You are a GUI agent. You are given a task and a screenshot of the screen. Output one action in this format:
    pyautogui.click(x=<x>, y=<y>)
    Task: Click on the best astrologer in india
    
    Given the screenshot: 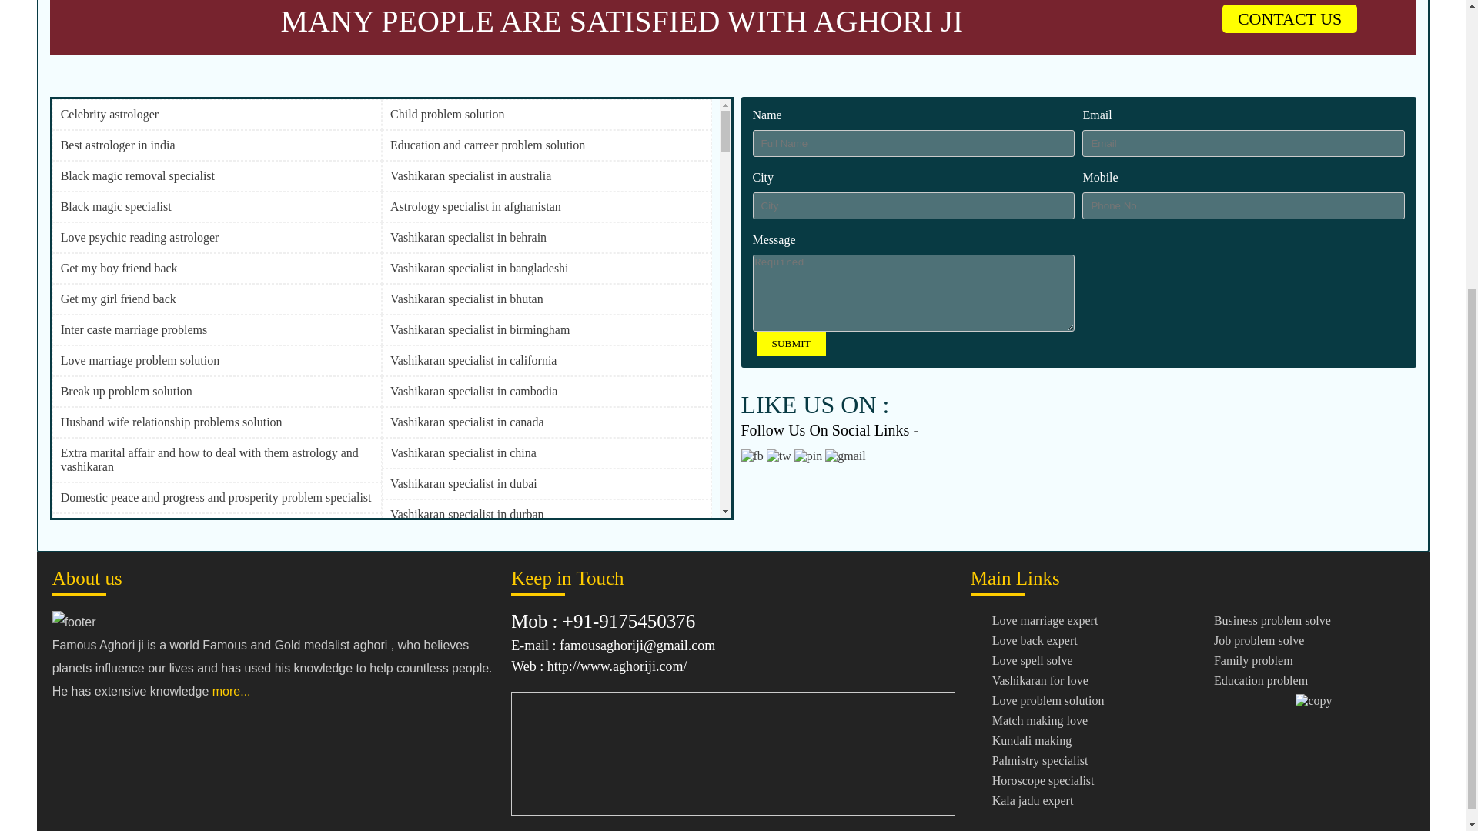 What is the action you would take?
    pyautogui.click(x=216, y=145)
    